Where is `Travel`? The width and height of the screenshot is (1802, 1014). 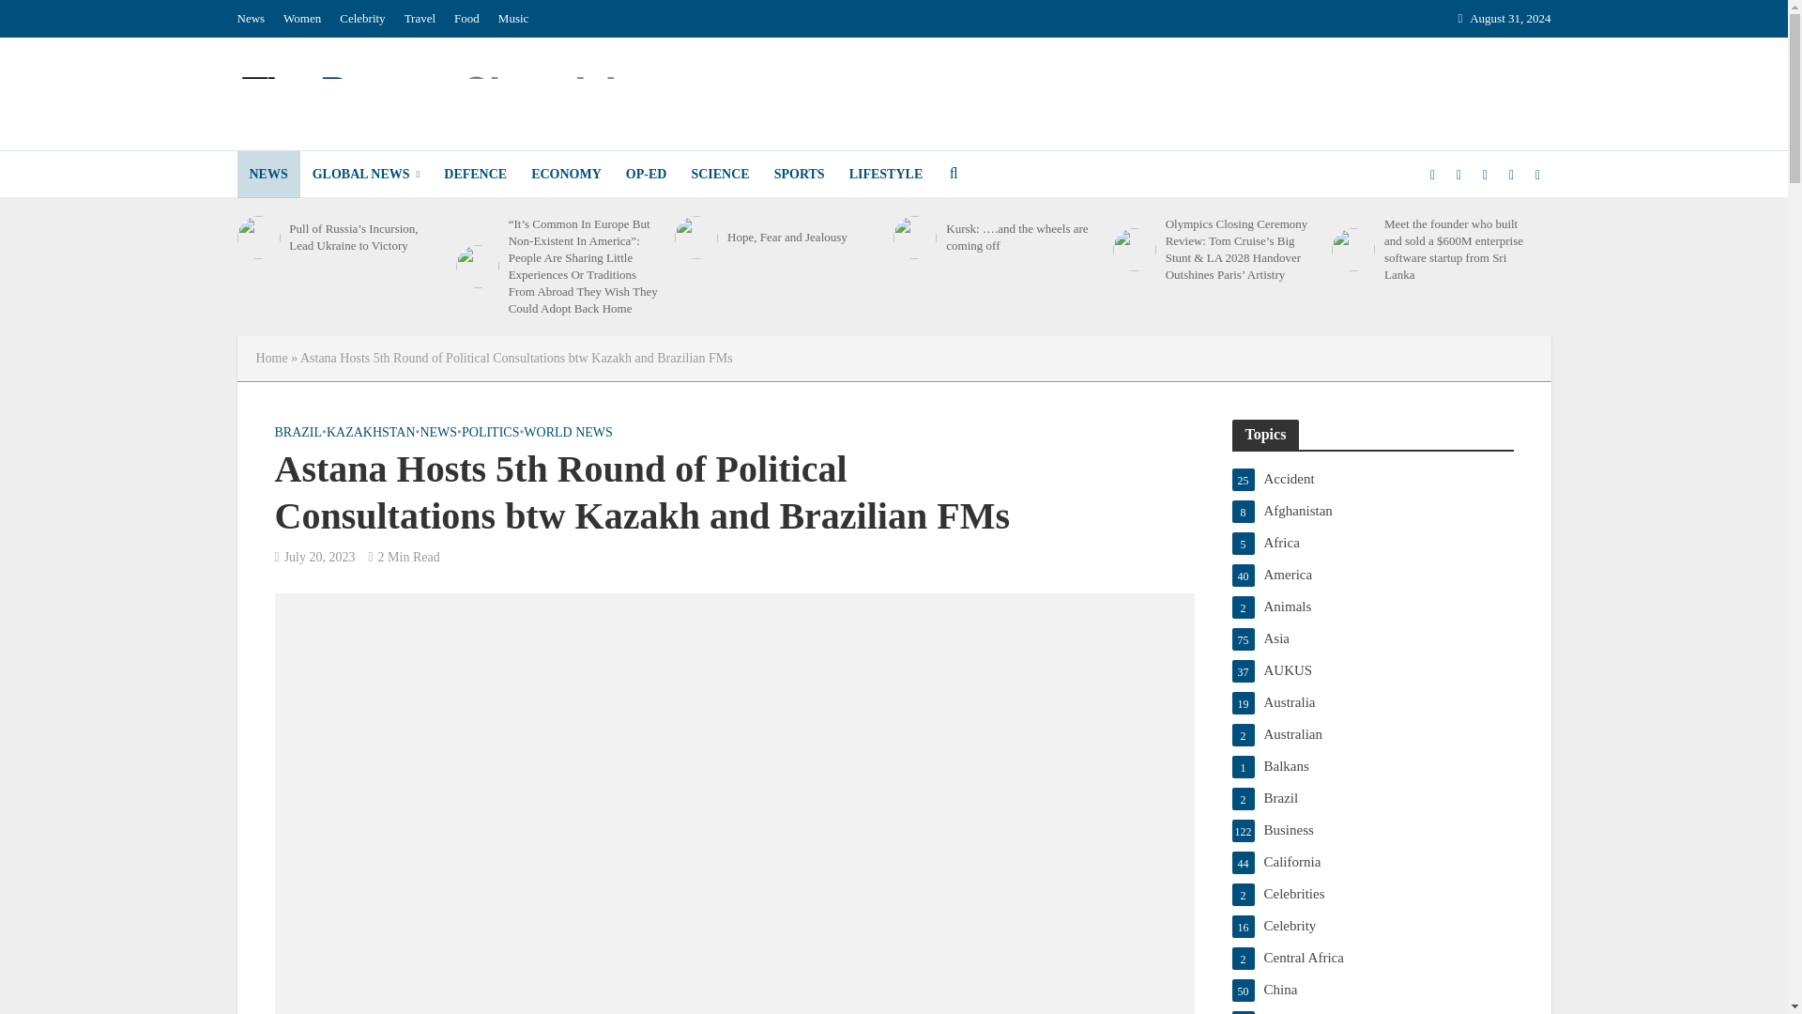 Travel is located at coordinates (420, 19).